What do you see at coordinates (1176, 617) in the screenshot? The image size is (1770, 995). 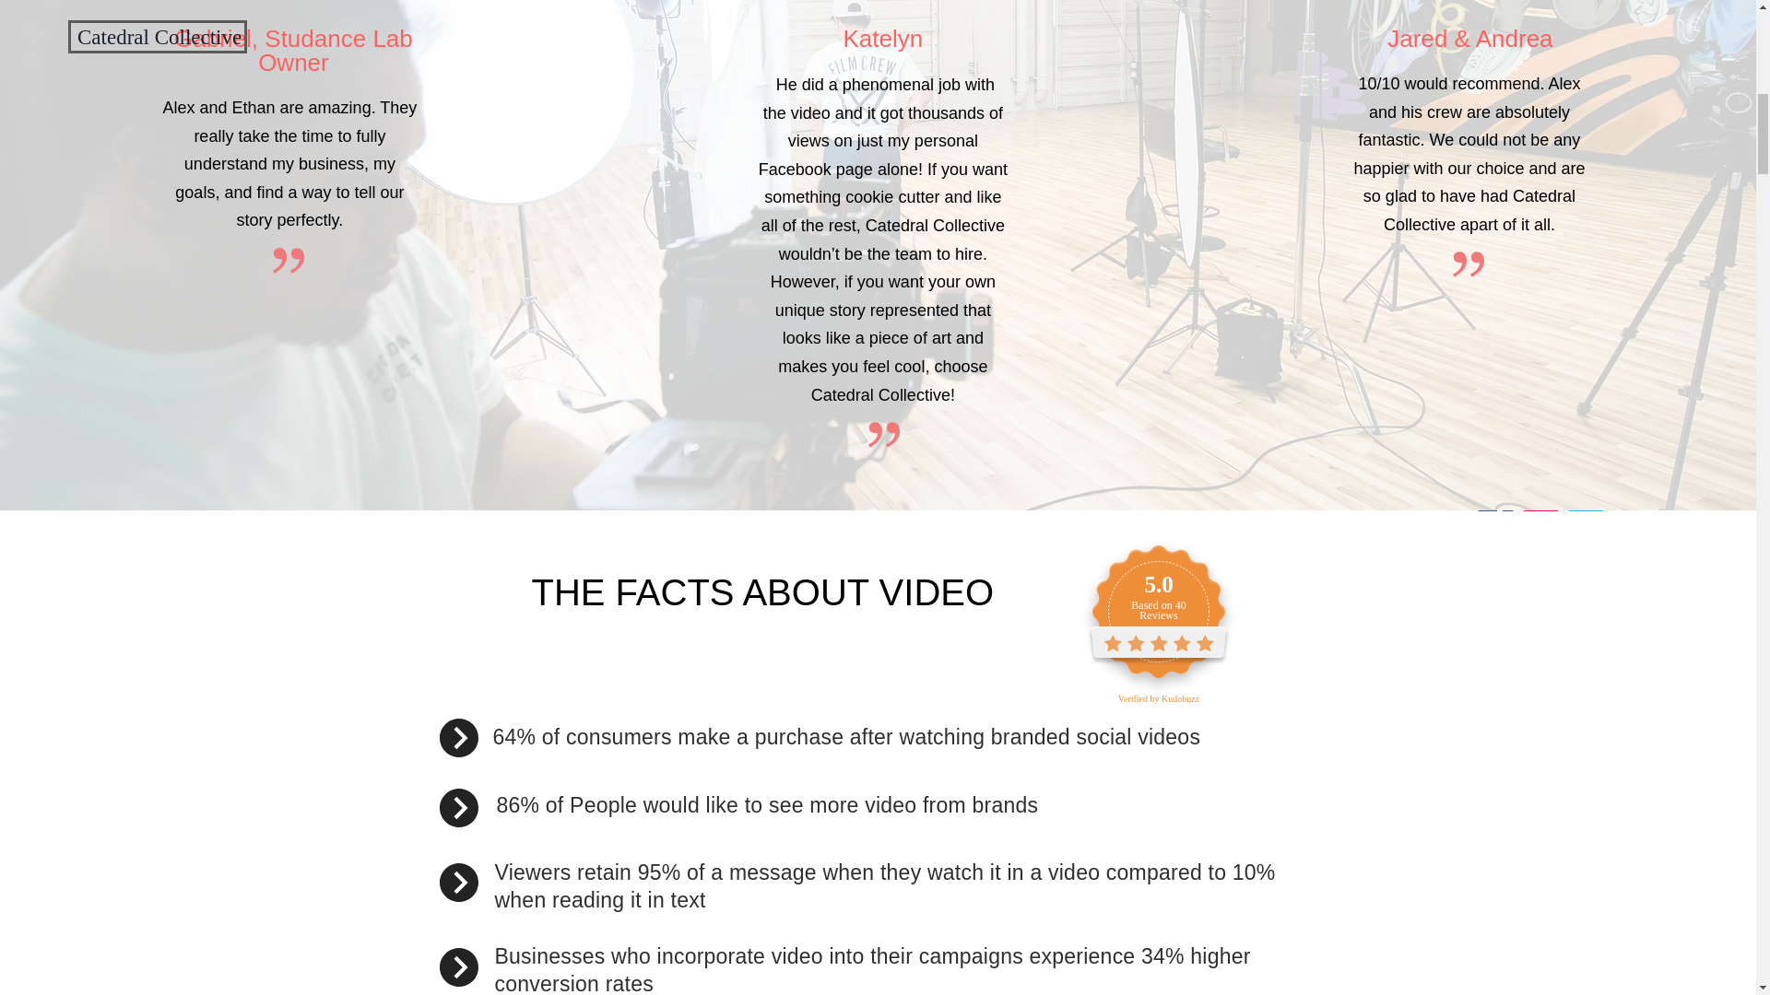 I see `Embedded Content` at bounding box center [1176, 617].